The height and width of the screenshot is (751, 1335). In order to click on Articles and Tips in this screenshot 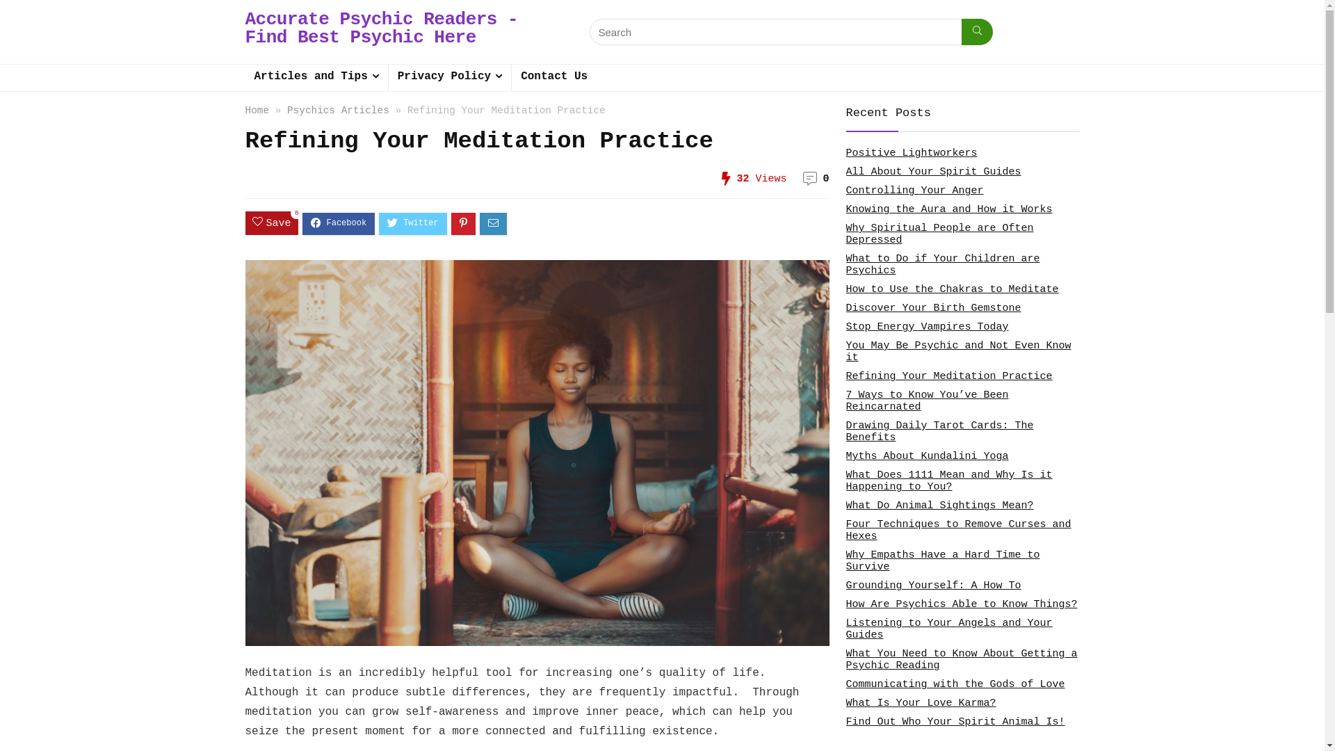, I will do `click(316, 78)`.